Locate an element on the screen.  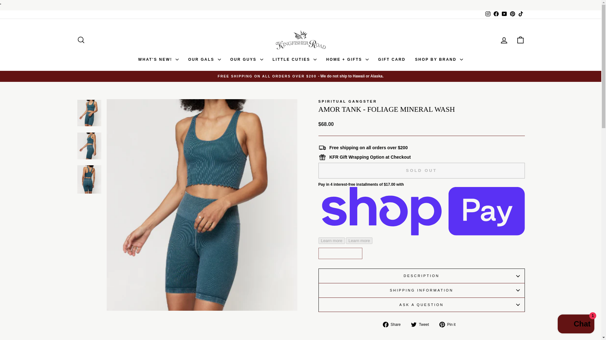
Share on Facebook is located at coordinates (394, 324).